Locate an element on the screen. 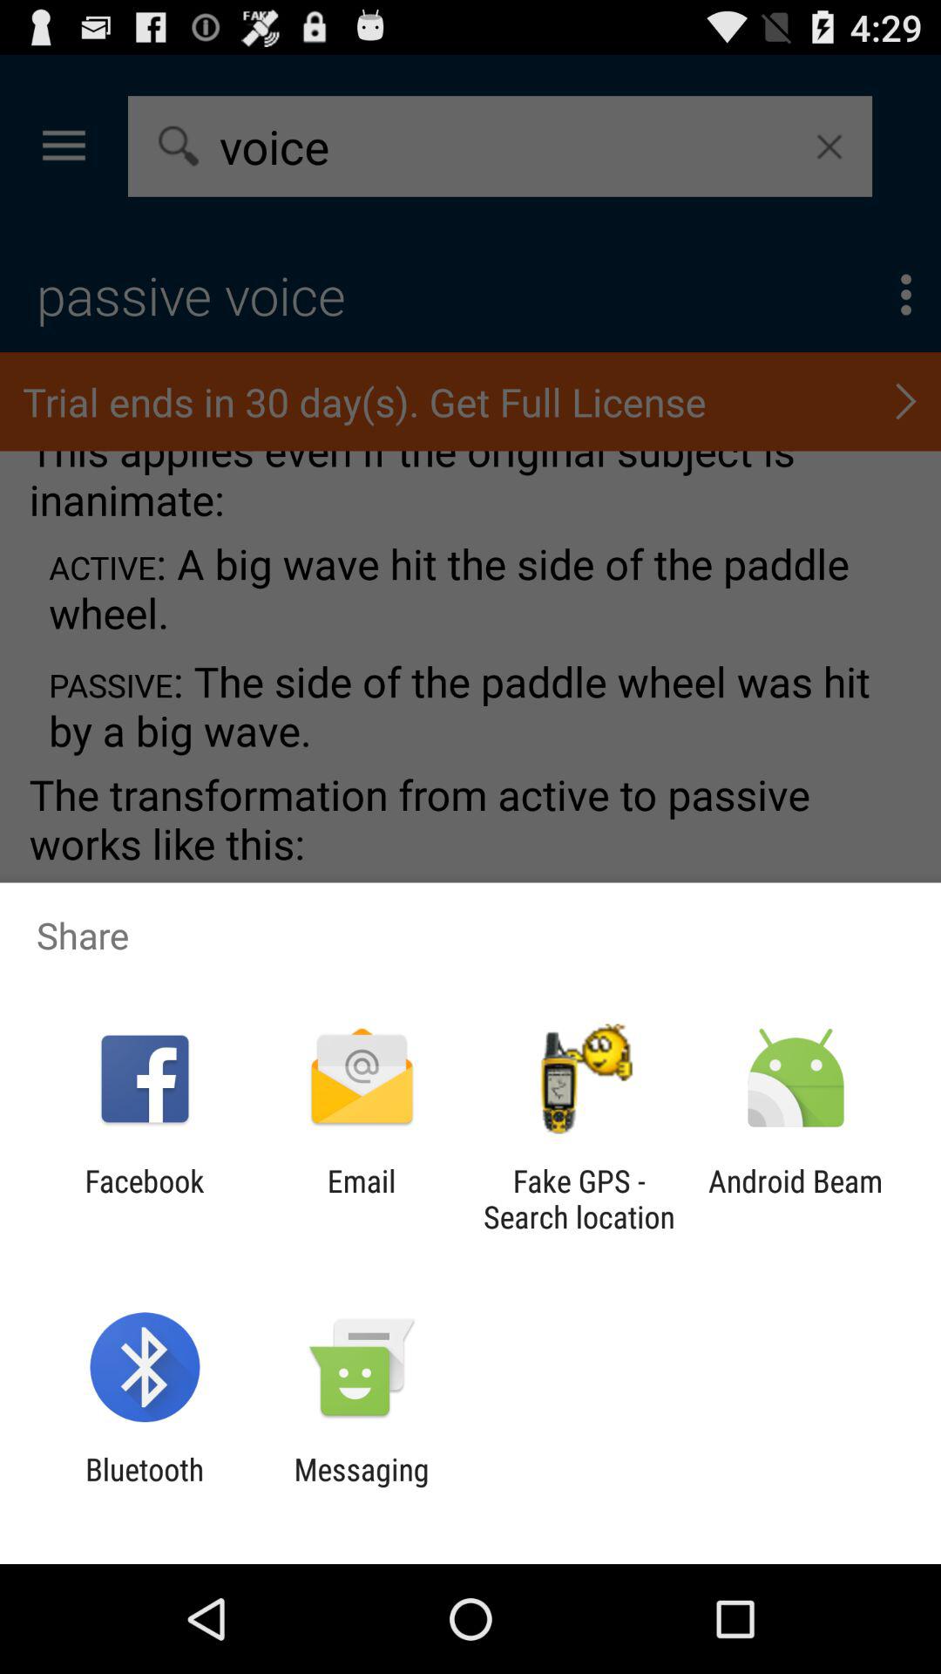 The image size is (941, 1674). open facebook icon is located at coordinates (145, 1199).